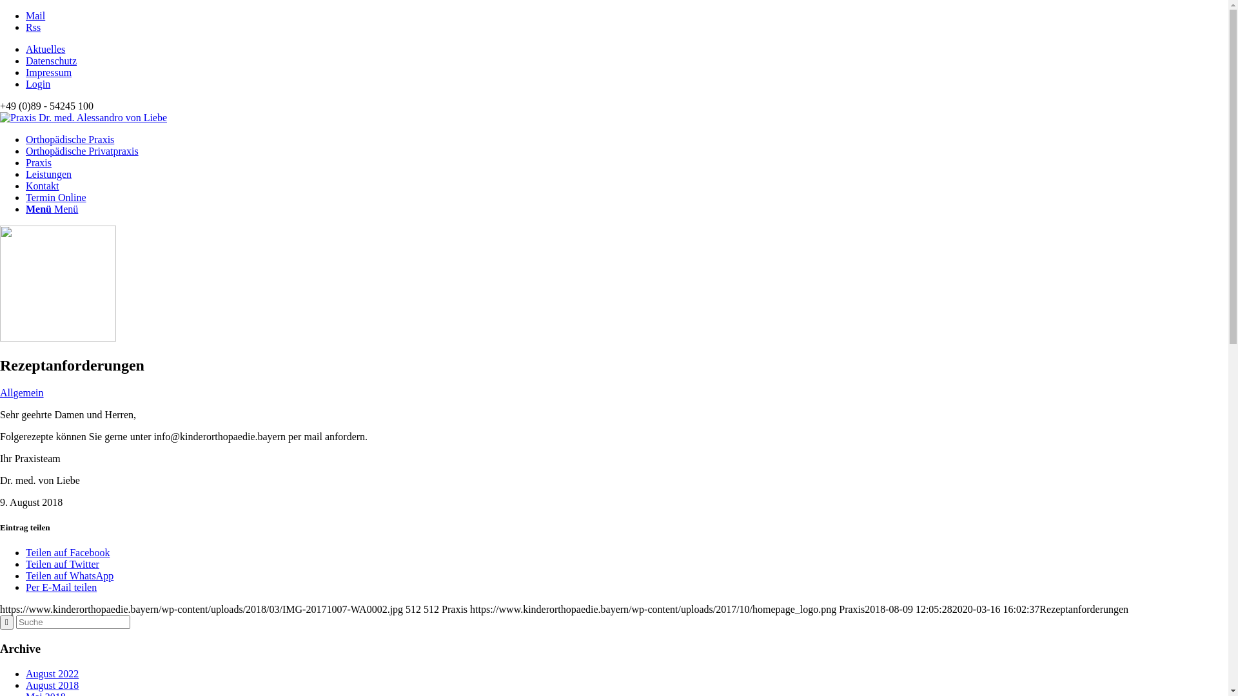 Image resolution: width=1238 pixels, height=696 pixels. I want to click on Termin Online, so click(56, 197).